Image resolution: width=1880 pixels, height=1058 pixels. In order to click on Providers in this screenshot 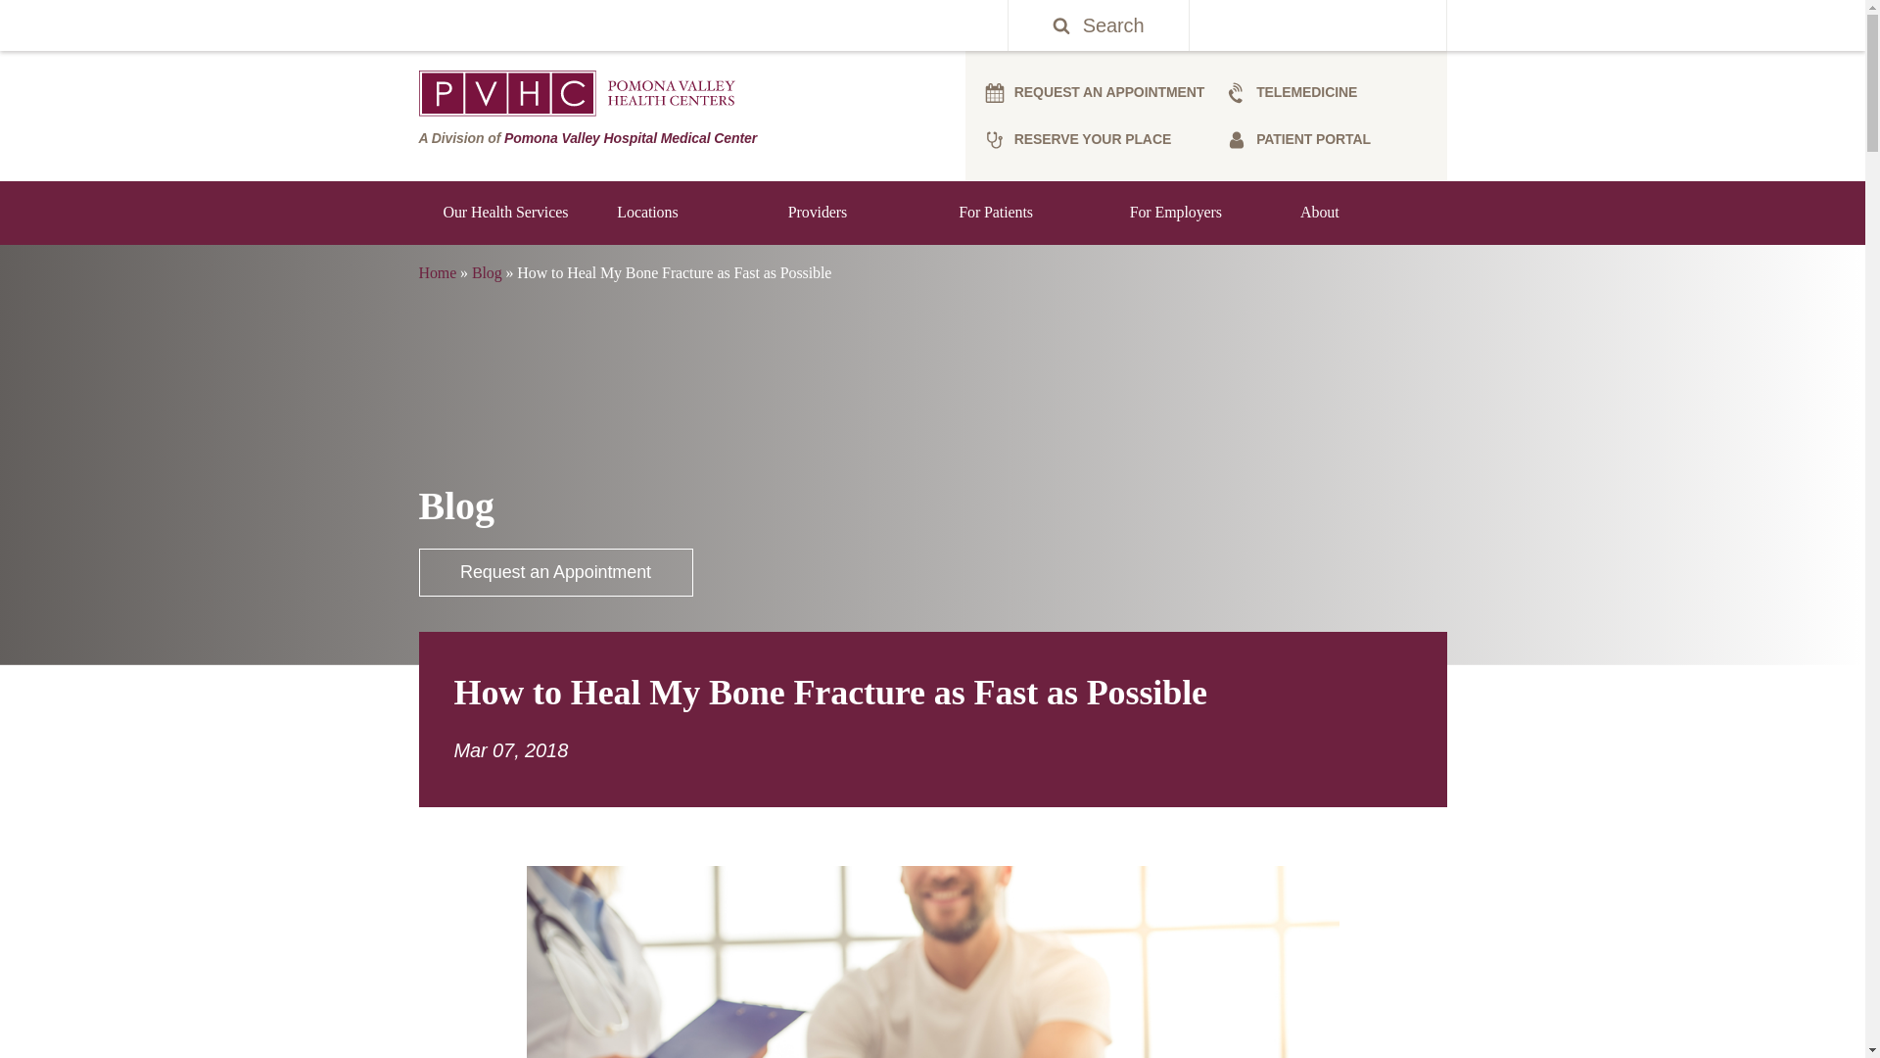, I will do `click(848, 212)`.